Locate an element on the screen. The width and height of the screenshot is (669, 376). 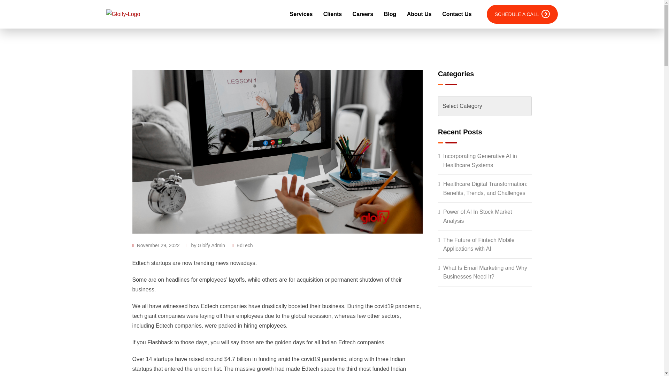
Gloify Admin is located at coordinates (211, 245).